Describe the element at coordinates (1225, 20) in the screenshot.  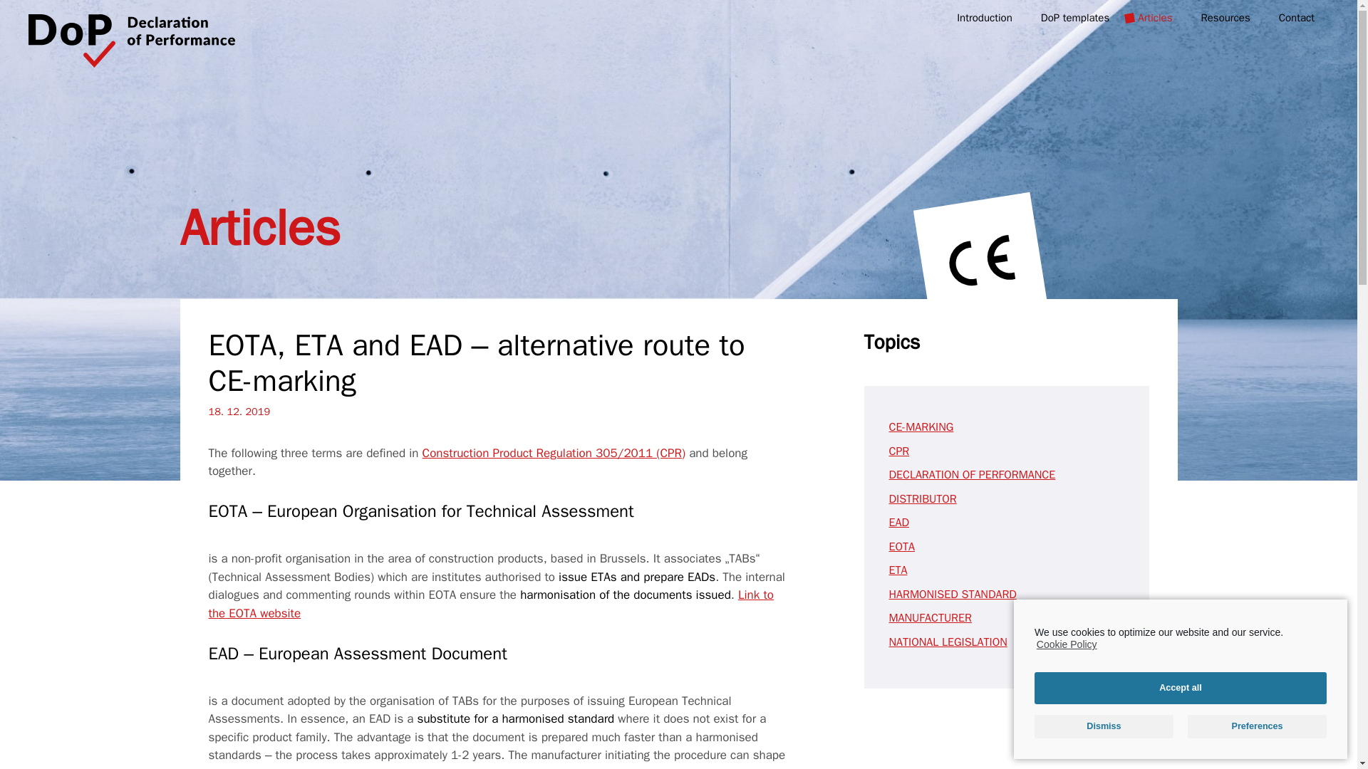
I see `Resources` at that location.